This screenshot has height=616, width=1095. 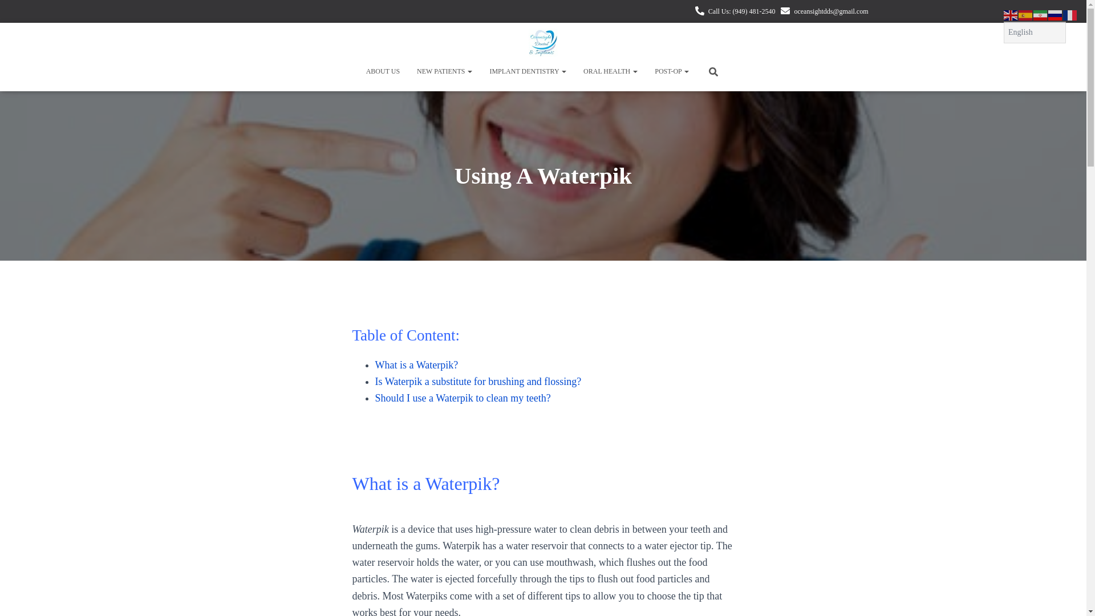 I want to click on ABOUT US, so click(x=383, y=71).